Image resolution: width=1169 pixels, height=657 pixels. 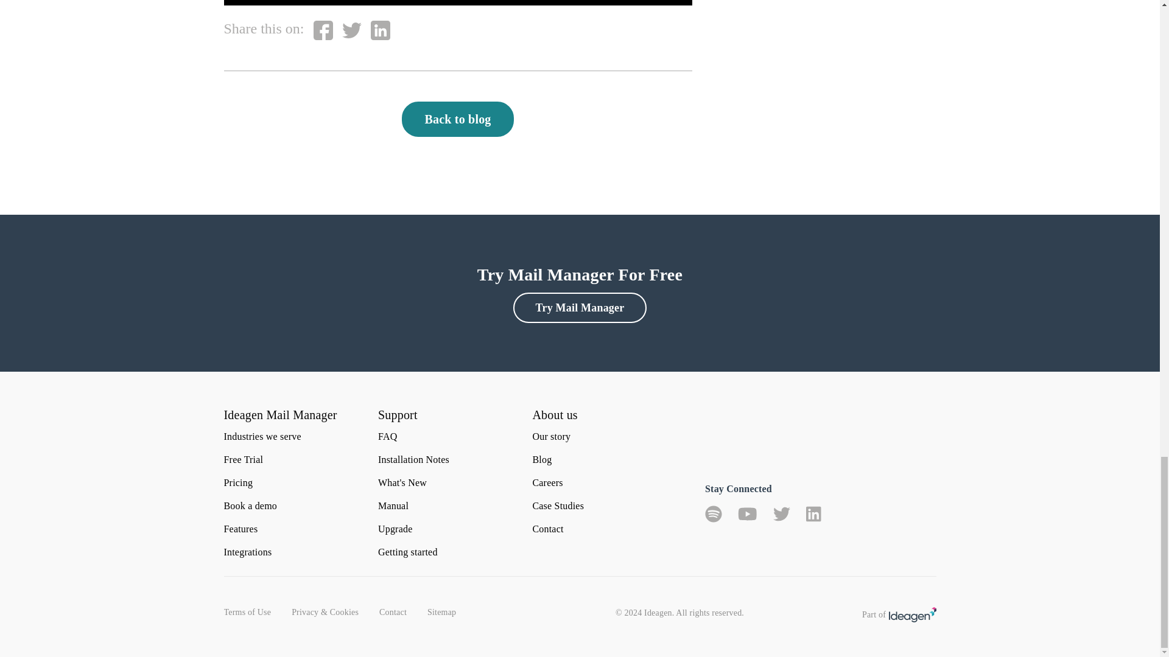 What do you see at coordinates (912, 614) in the screenshot?
I see `ideagenlogo` at bounding box center [912, 614].